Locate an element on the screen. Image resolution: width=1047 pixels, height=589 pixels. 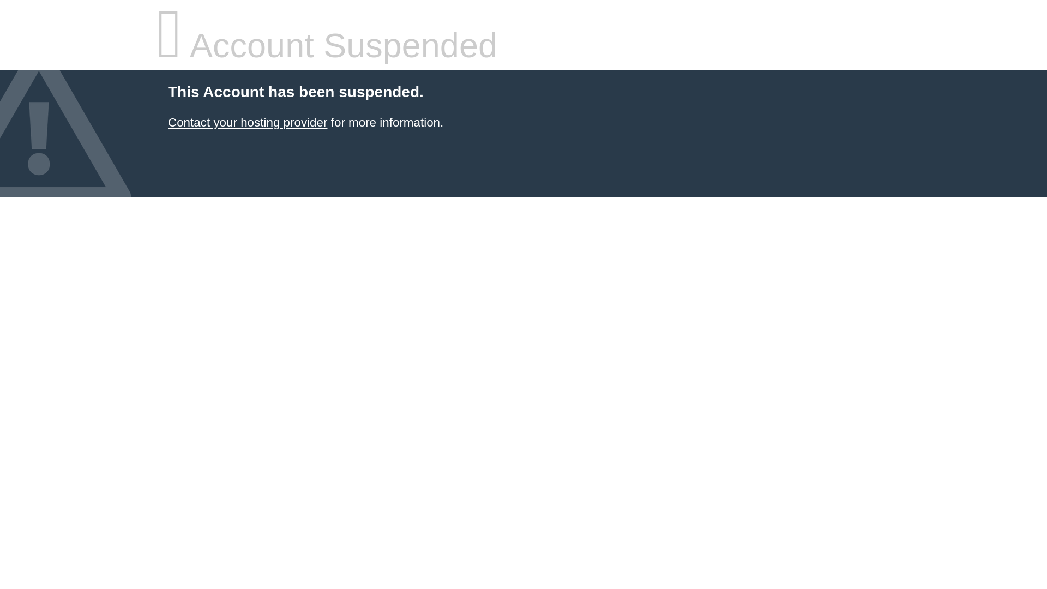
Contact your hosting provider is located at coordinates (247, 122).